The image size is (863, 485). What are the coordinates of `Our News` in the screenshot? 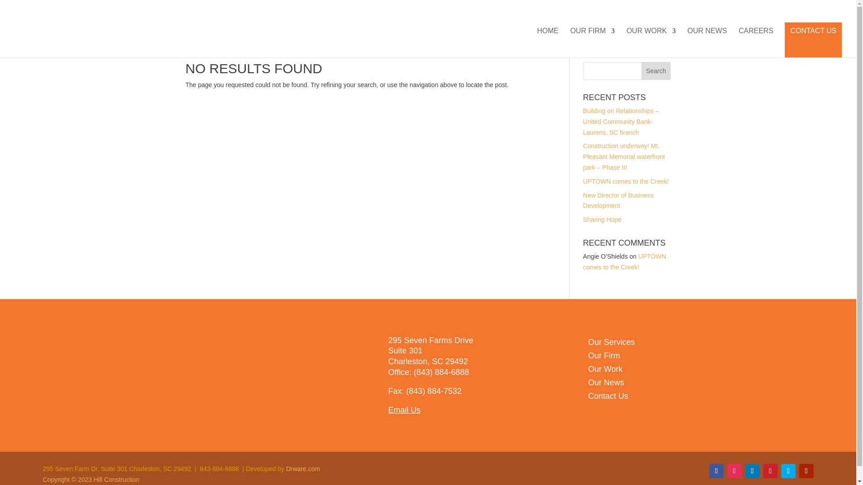 It's located at (606, 384).